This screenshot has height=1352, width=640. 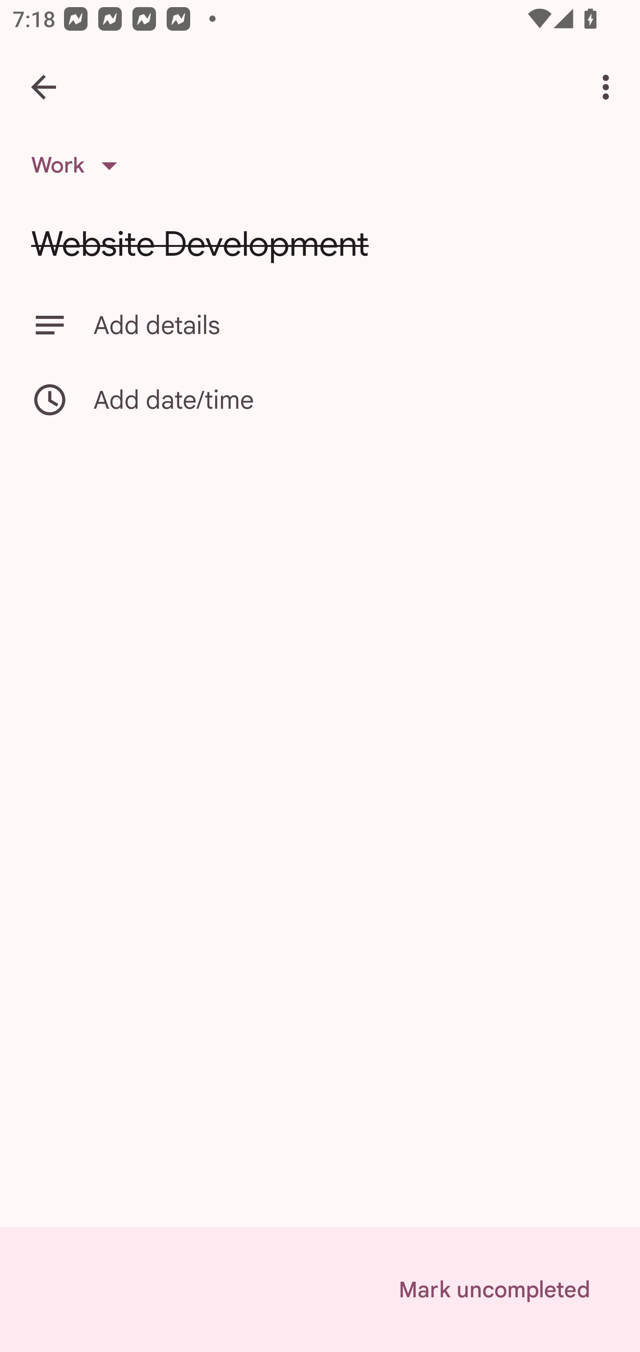 What do you see at coordinates (320, 244) in the screenshot?
I see `Website Development` at bounding box center [320, 244].